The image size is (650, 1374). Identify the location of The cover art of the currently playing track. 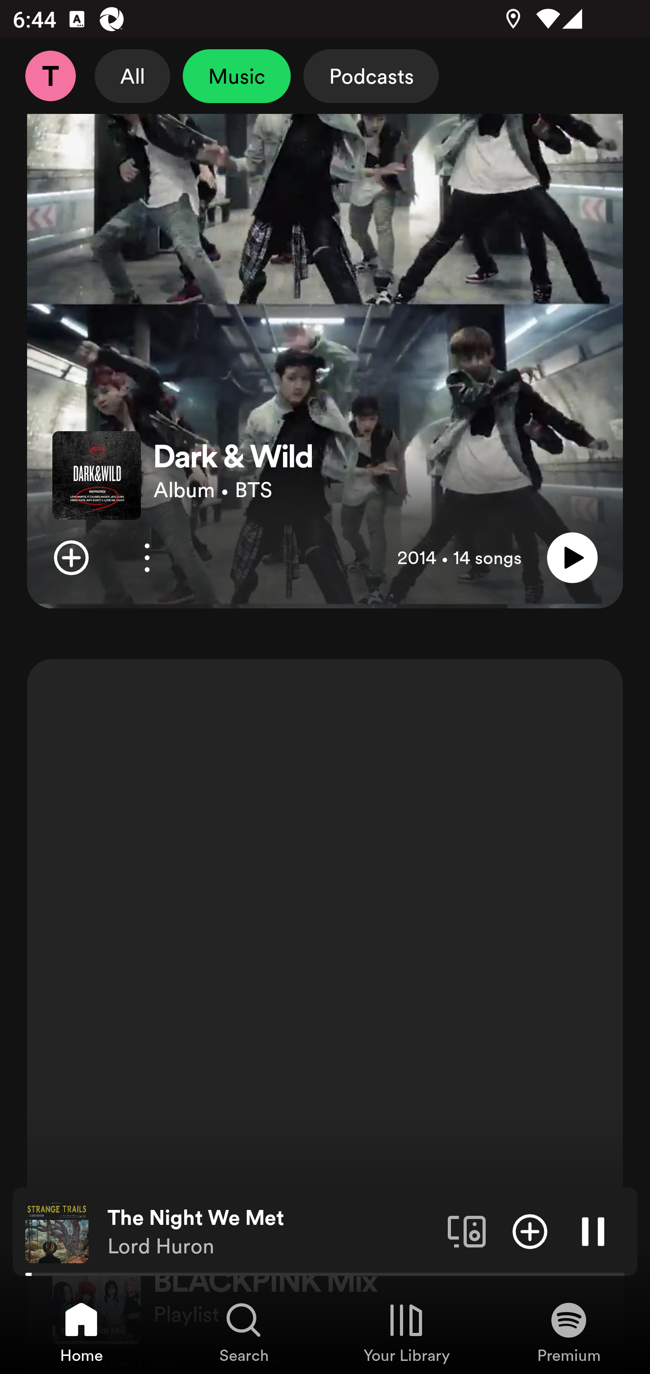
(57, 1231).